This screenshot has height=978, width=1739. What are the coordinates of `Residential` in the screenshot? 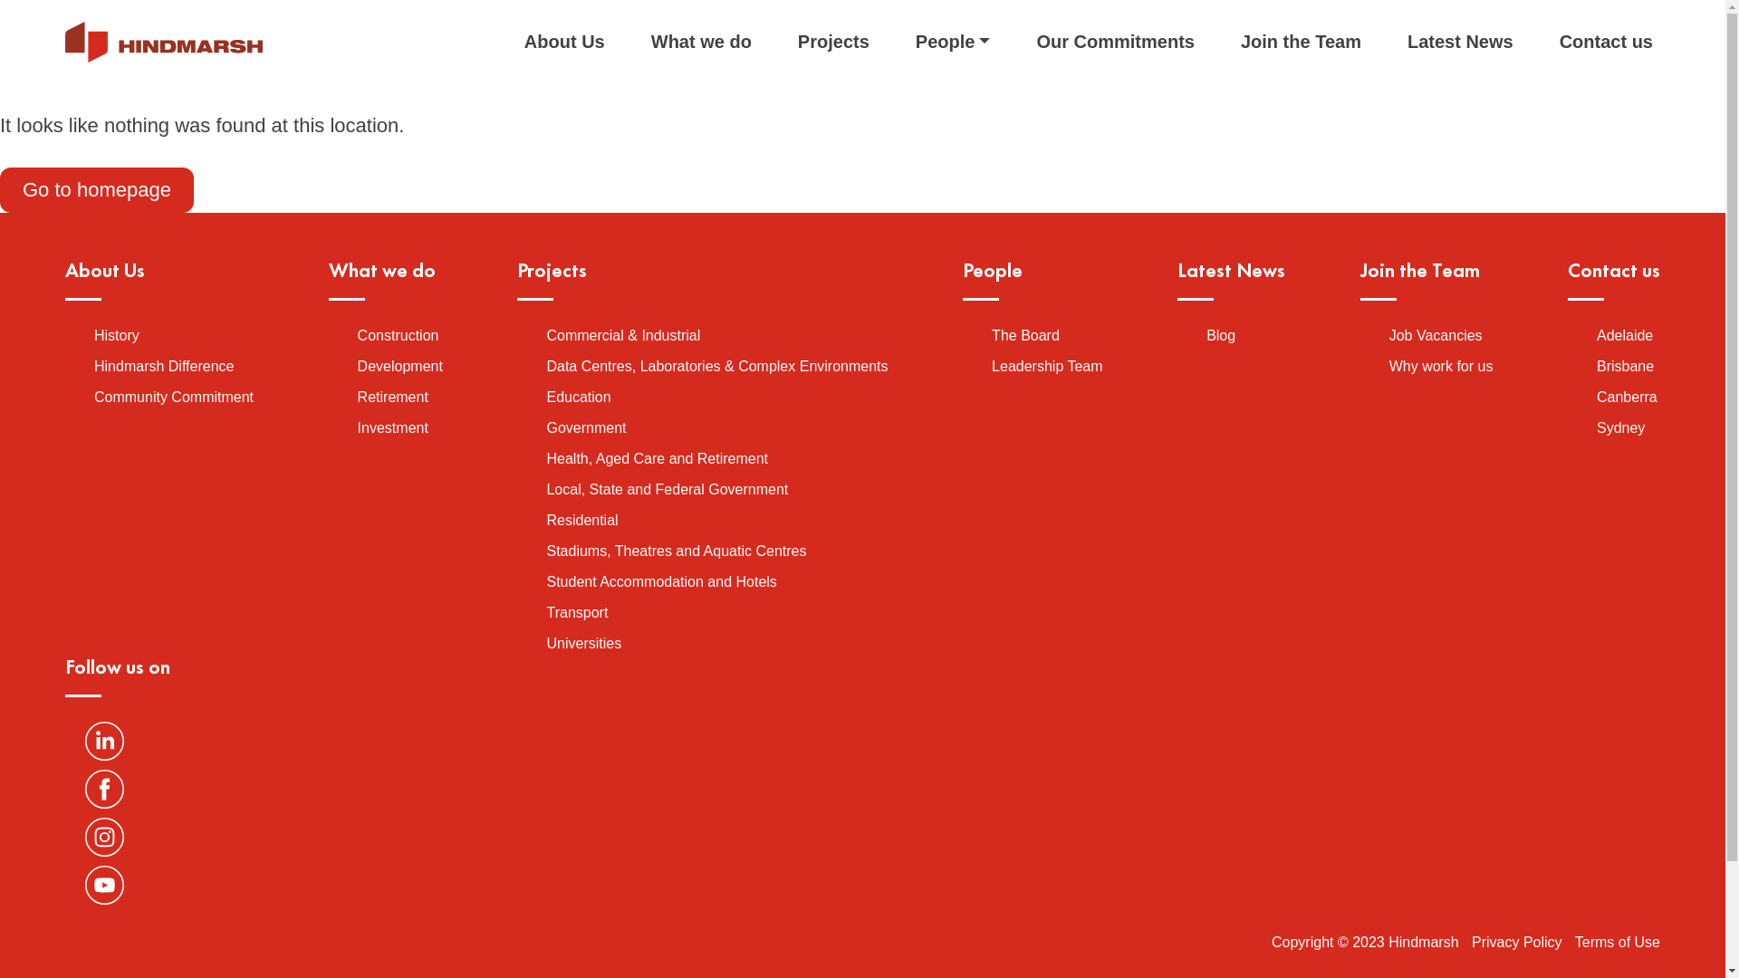 It's located at (581, 520).